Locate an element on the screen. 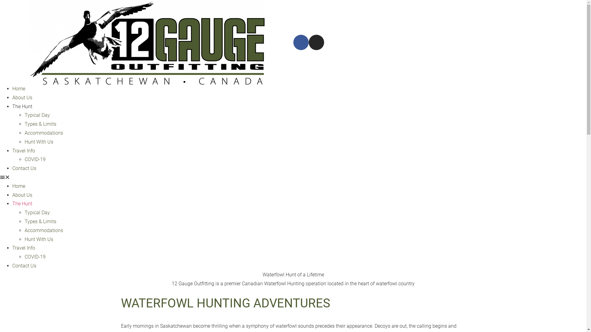  Types & Limits is located at coordinates (41, 221).